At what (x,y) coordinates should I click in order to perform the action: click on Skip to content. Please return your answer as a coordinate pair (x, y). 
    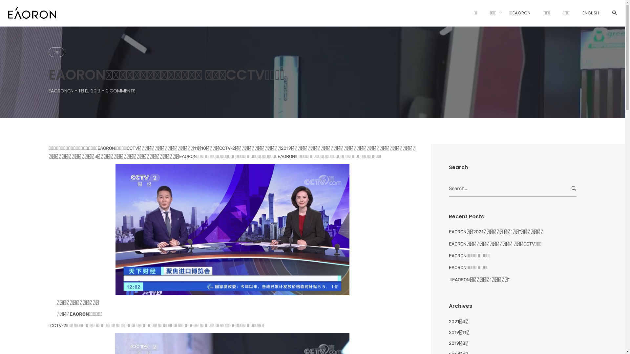
    Looking at the image, I should click on (0, 0).